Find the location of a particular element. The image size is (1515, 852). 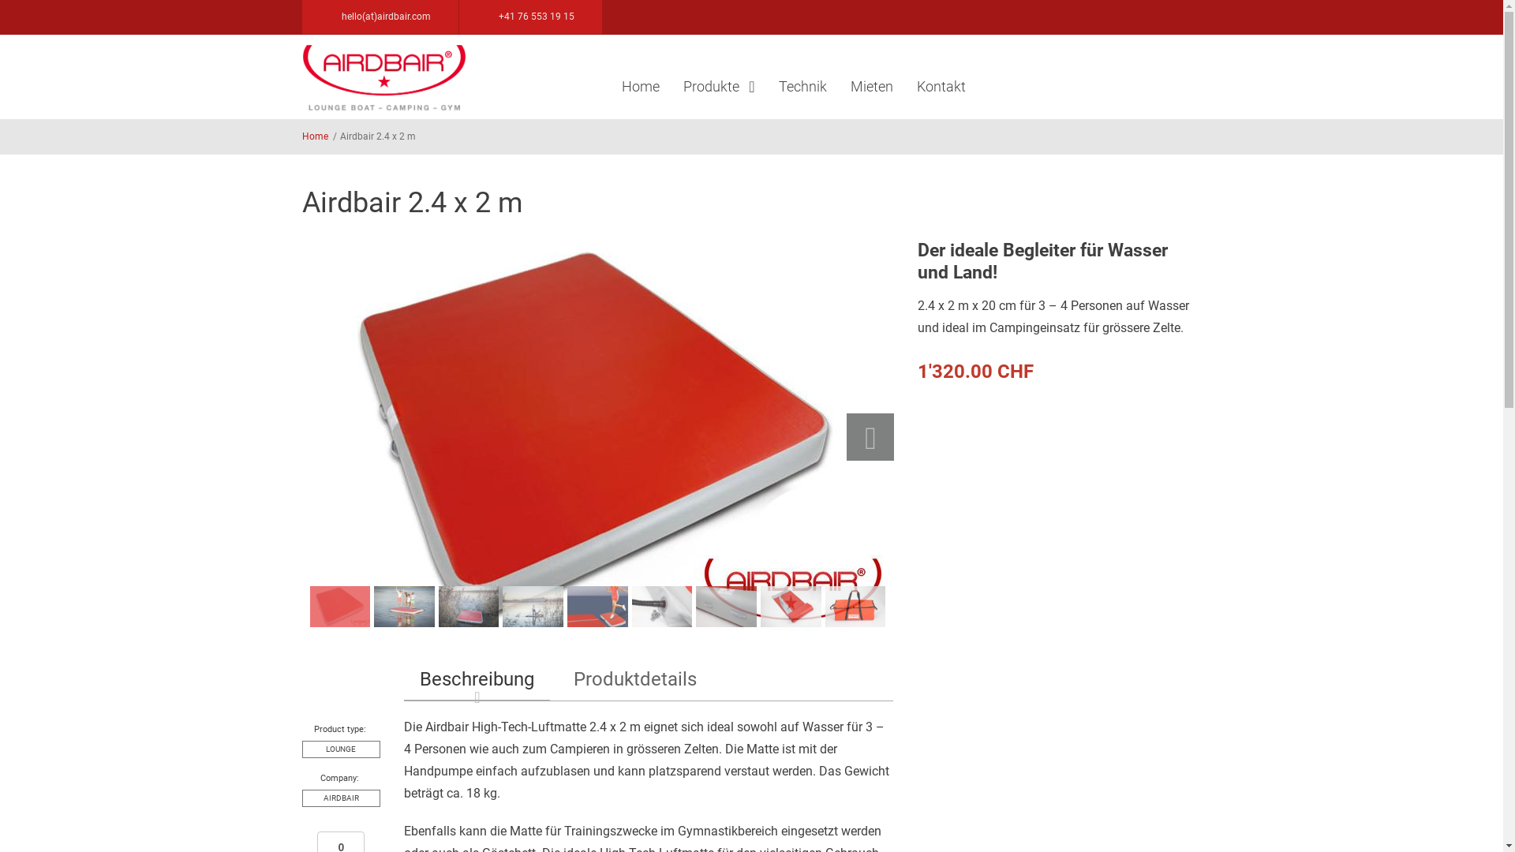

Mieten is located at coordinates (871, 87).